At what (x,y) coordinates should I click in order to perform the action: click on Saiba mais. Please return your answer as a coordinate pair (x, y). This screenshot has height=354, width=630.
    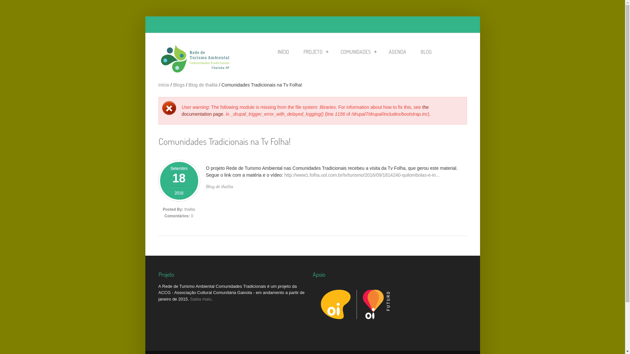
    Looking at the image, I should click on (200, 299).